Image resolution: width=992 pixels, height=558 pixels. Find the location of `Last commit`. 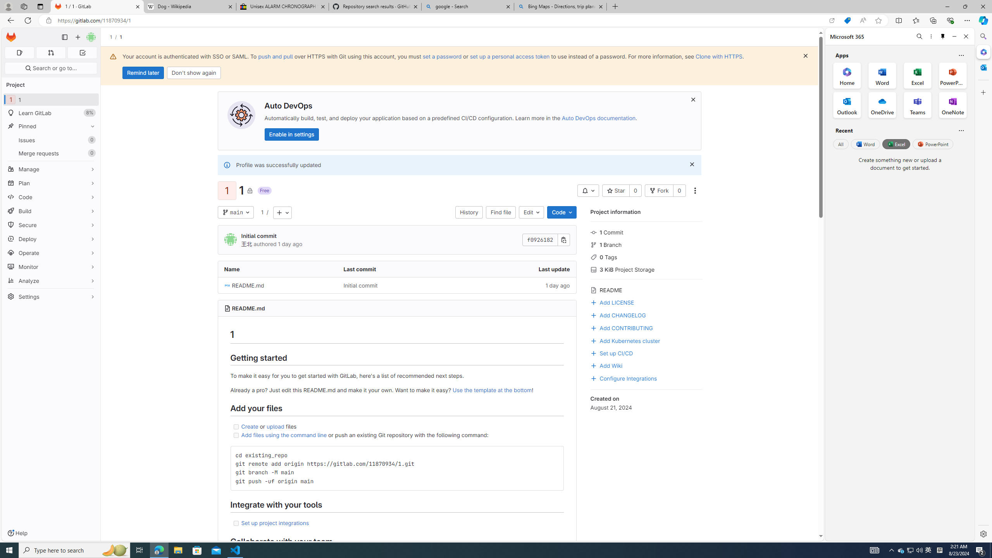

Last commit is located at coordinates (397, 269).